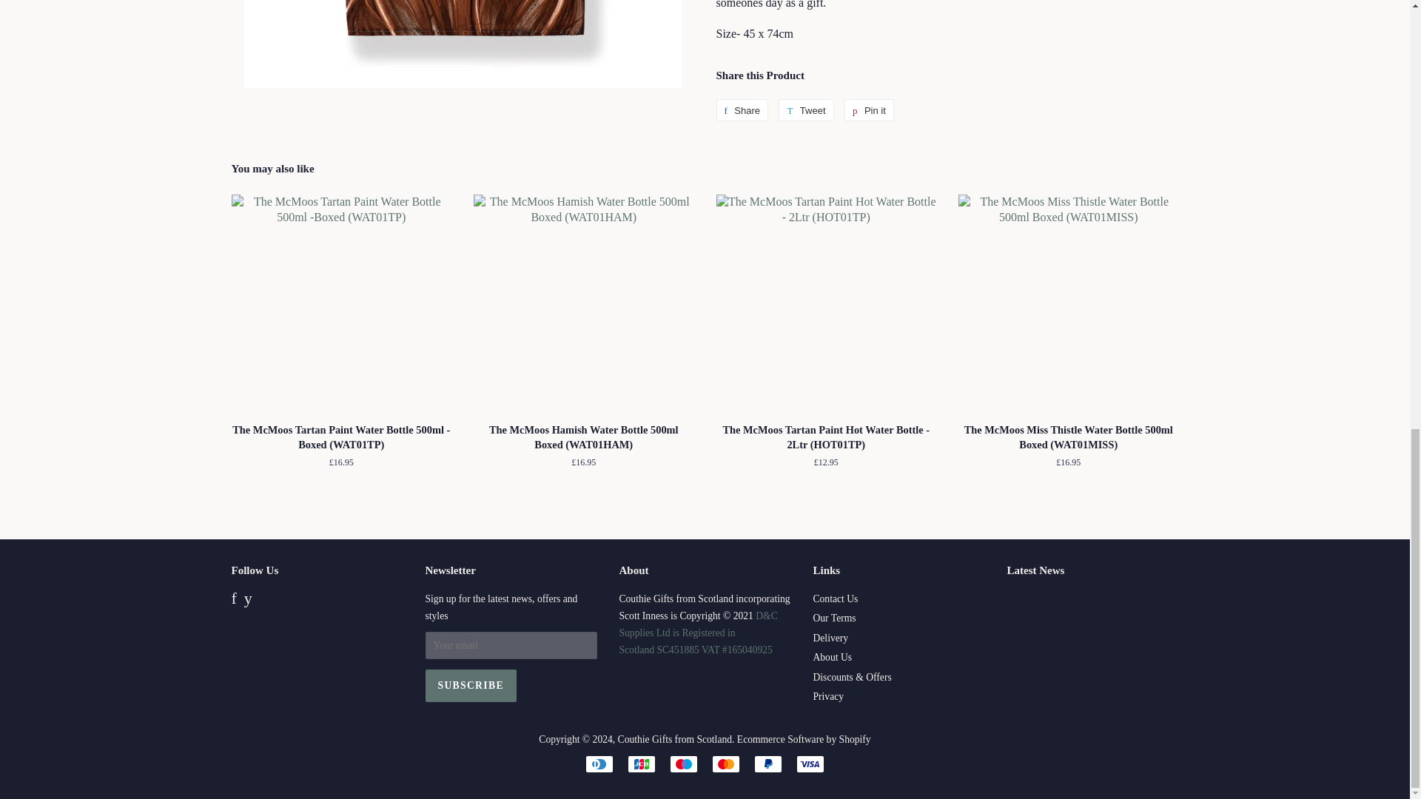 The width and height of the screenshot is (1421, 799). Describe the element at coordinates (810, 763) in the screenshot. I see `Visa` at that location.